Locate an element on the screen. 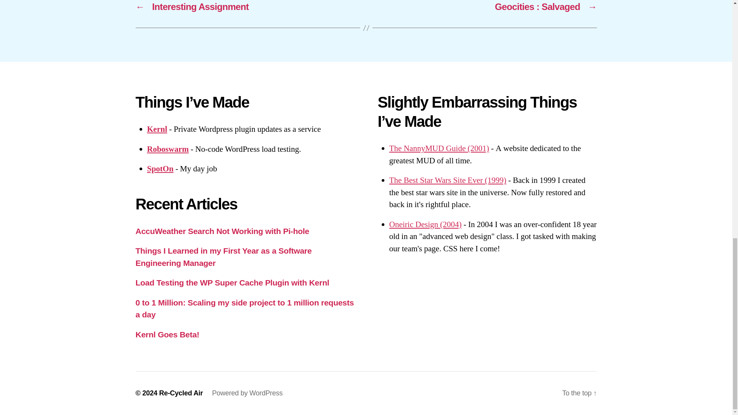 This screenshot has height=415, width=738. Kernl is located at coordinates (157, 129).